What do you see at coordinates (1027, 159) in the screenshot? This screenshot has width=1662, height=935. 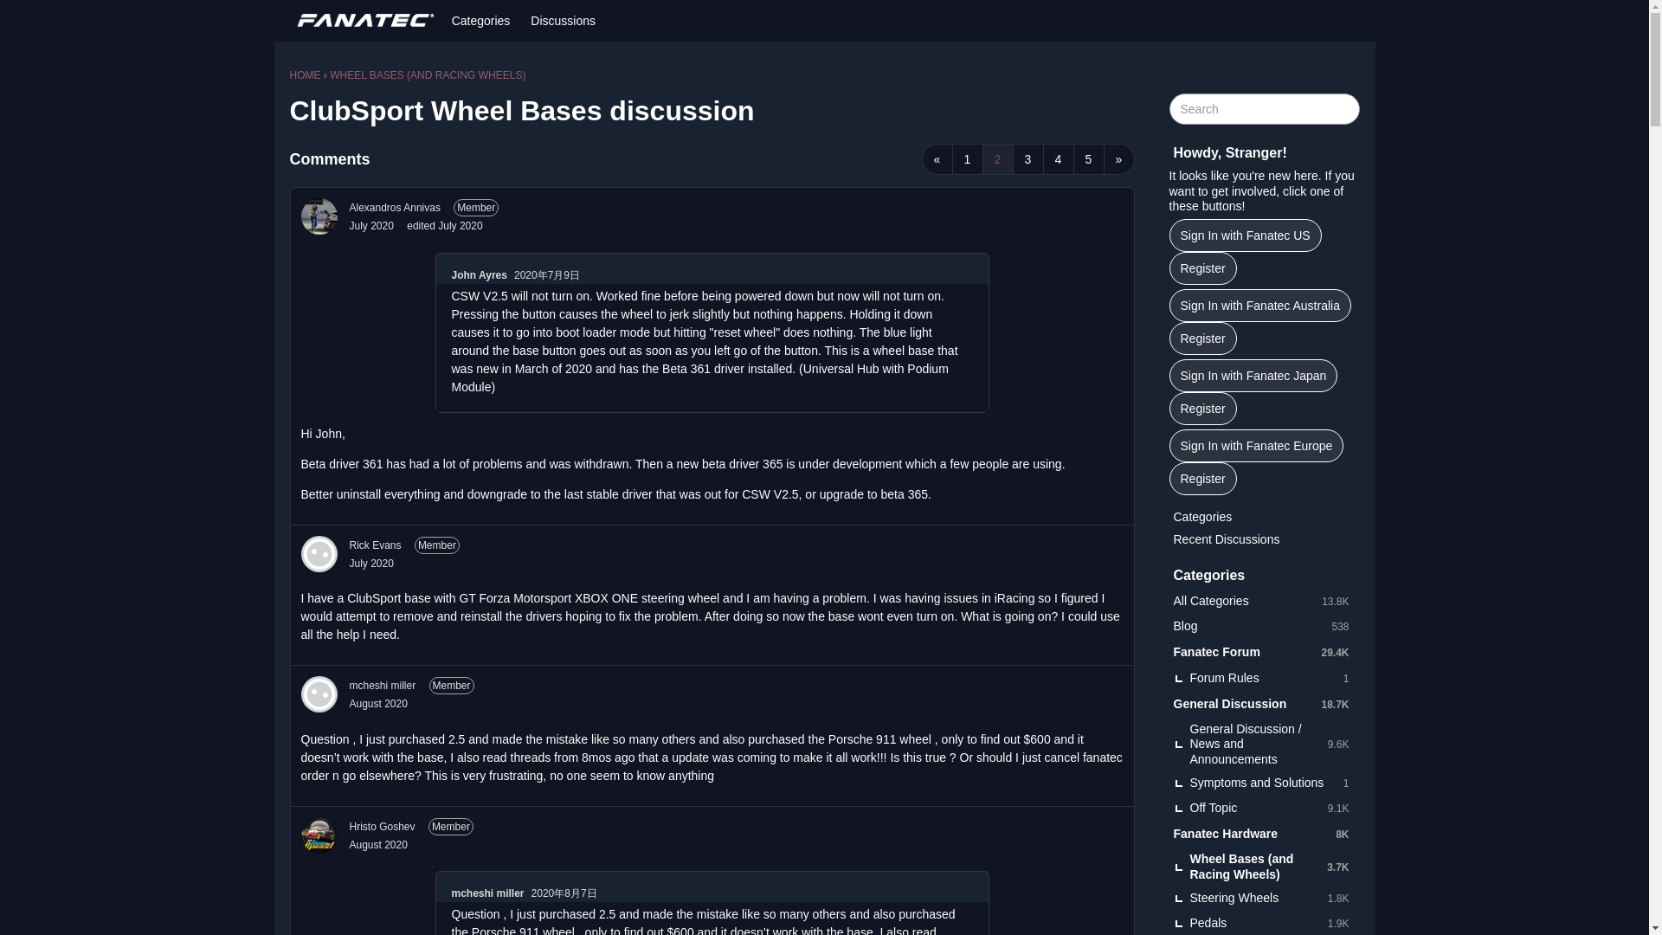 I see `3` at bounding box center [1027, 159].